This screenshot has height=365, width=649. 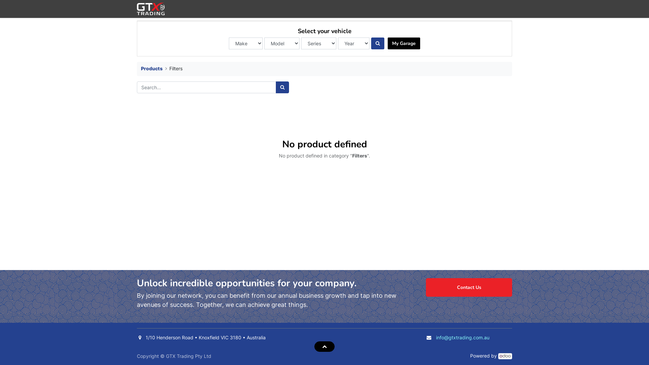 What do you see at coordinates (324, 346) in the screenshot?
I see `Scroll To Top` at bounding box center [324, 346].